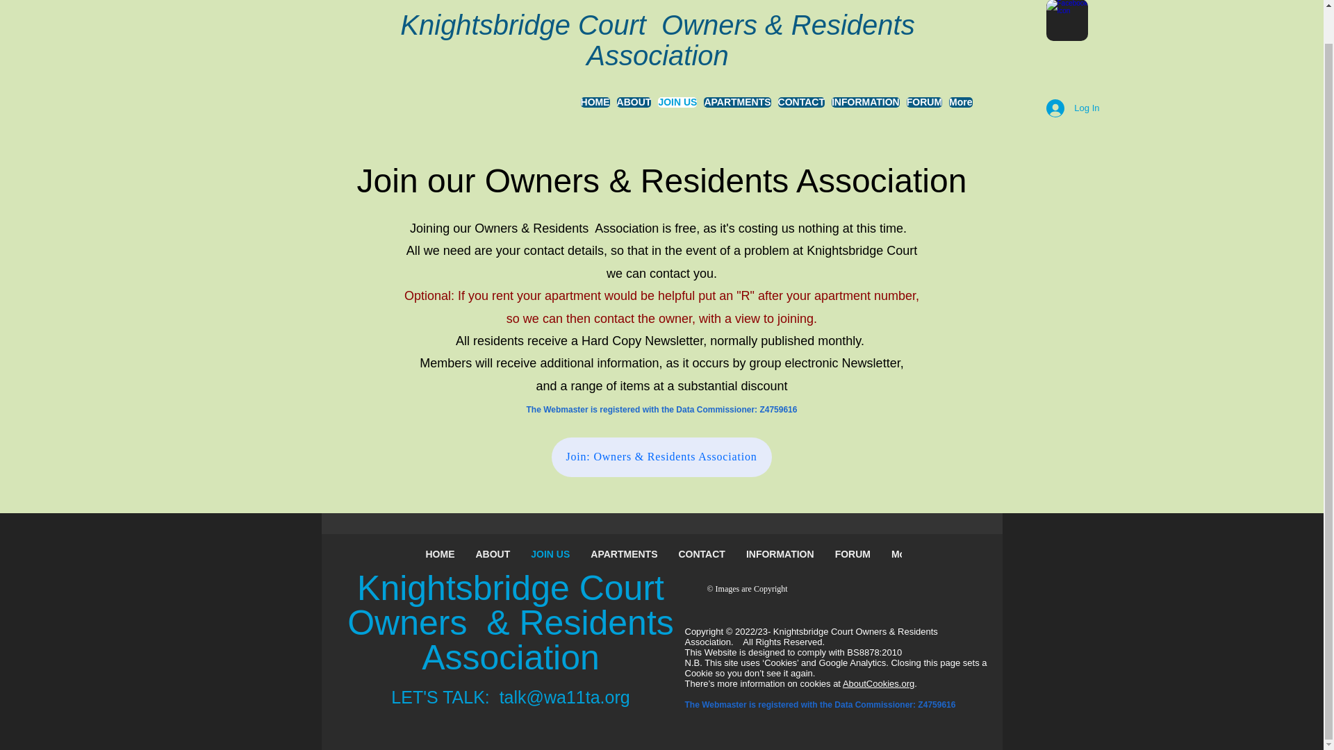 The height and width of the screenshot is (750, 1334). Describe the element at coordinates (878, 683) in the screenshot. I see `AboutCookies.org` at that location.